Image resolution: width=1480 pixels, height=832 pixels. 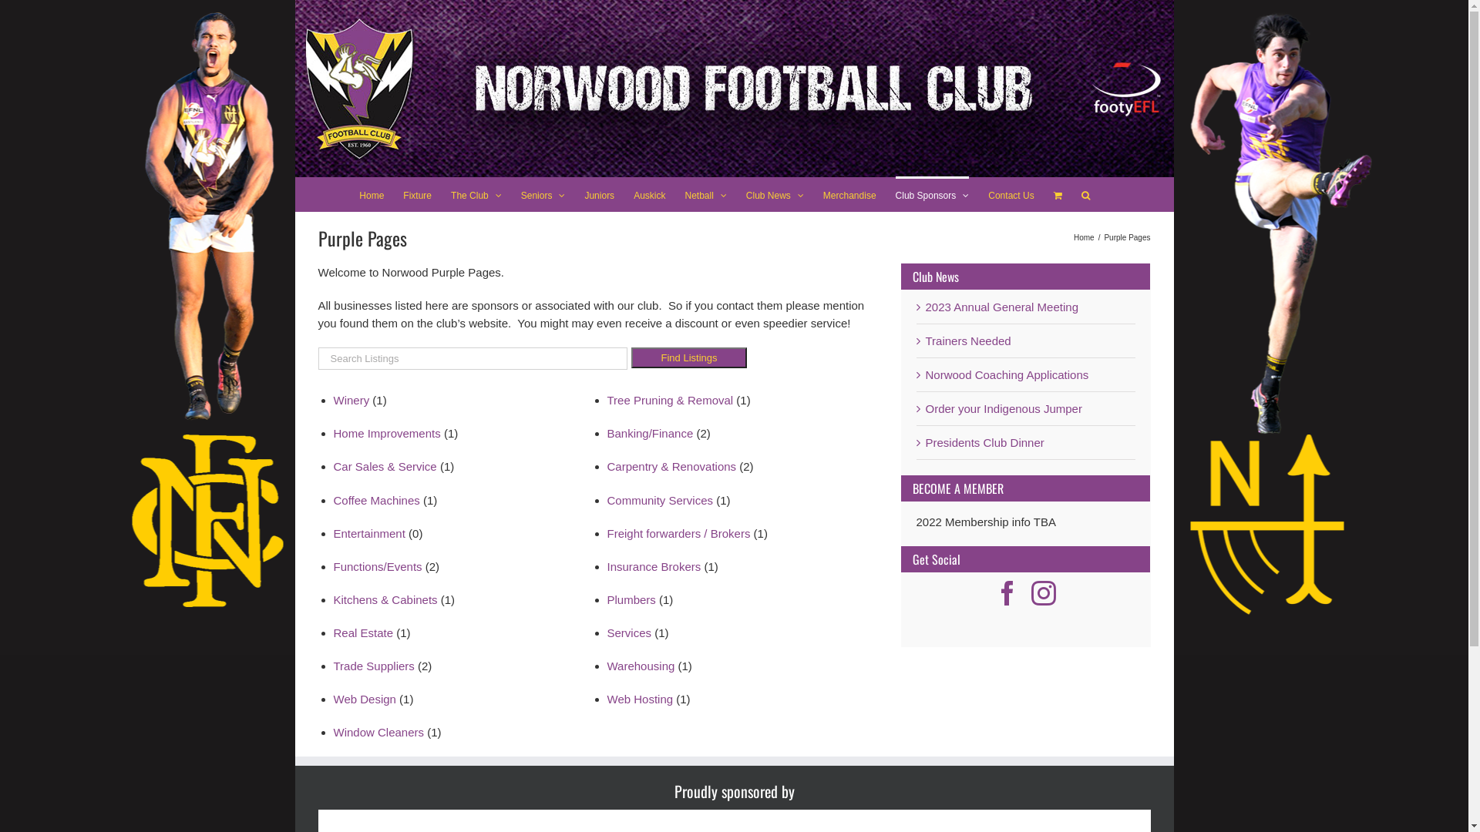 I want to click on Contact Us, so click(x=1011, y=194).